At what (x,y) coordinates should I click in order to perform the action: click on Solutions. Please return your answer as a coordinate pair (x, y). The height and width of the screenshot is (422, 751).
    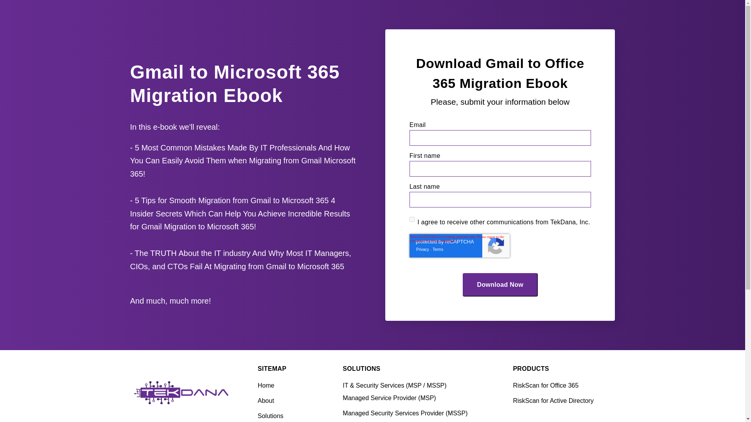
    Looking at the image, I should click on (286, 416).